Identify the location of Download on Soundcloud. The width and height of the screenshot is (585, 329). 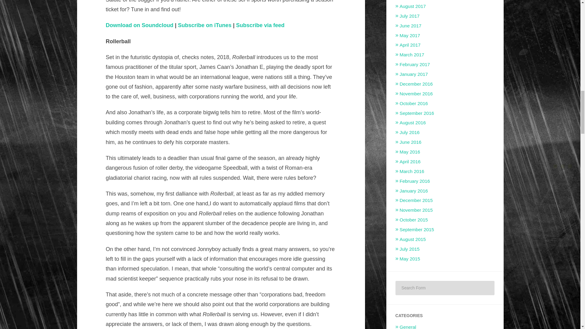
(140, 25).